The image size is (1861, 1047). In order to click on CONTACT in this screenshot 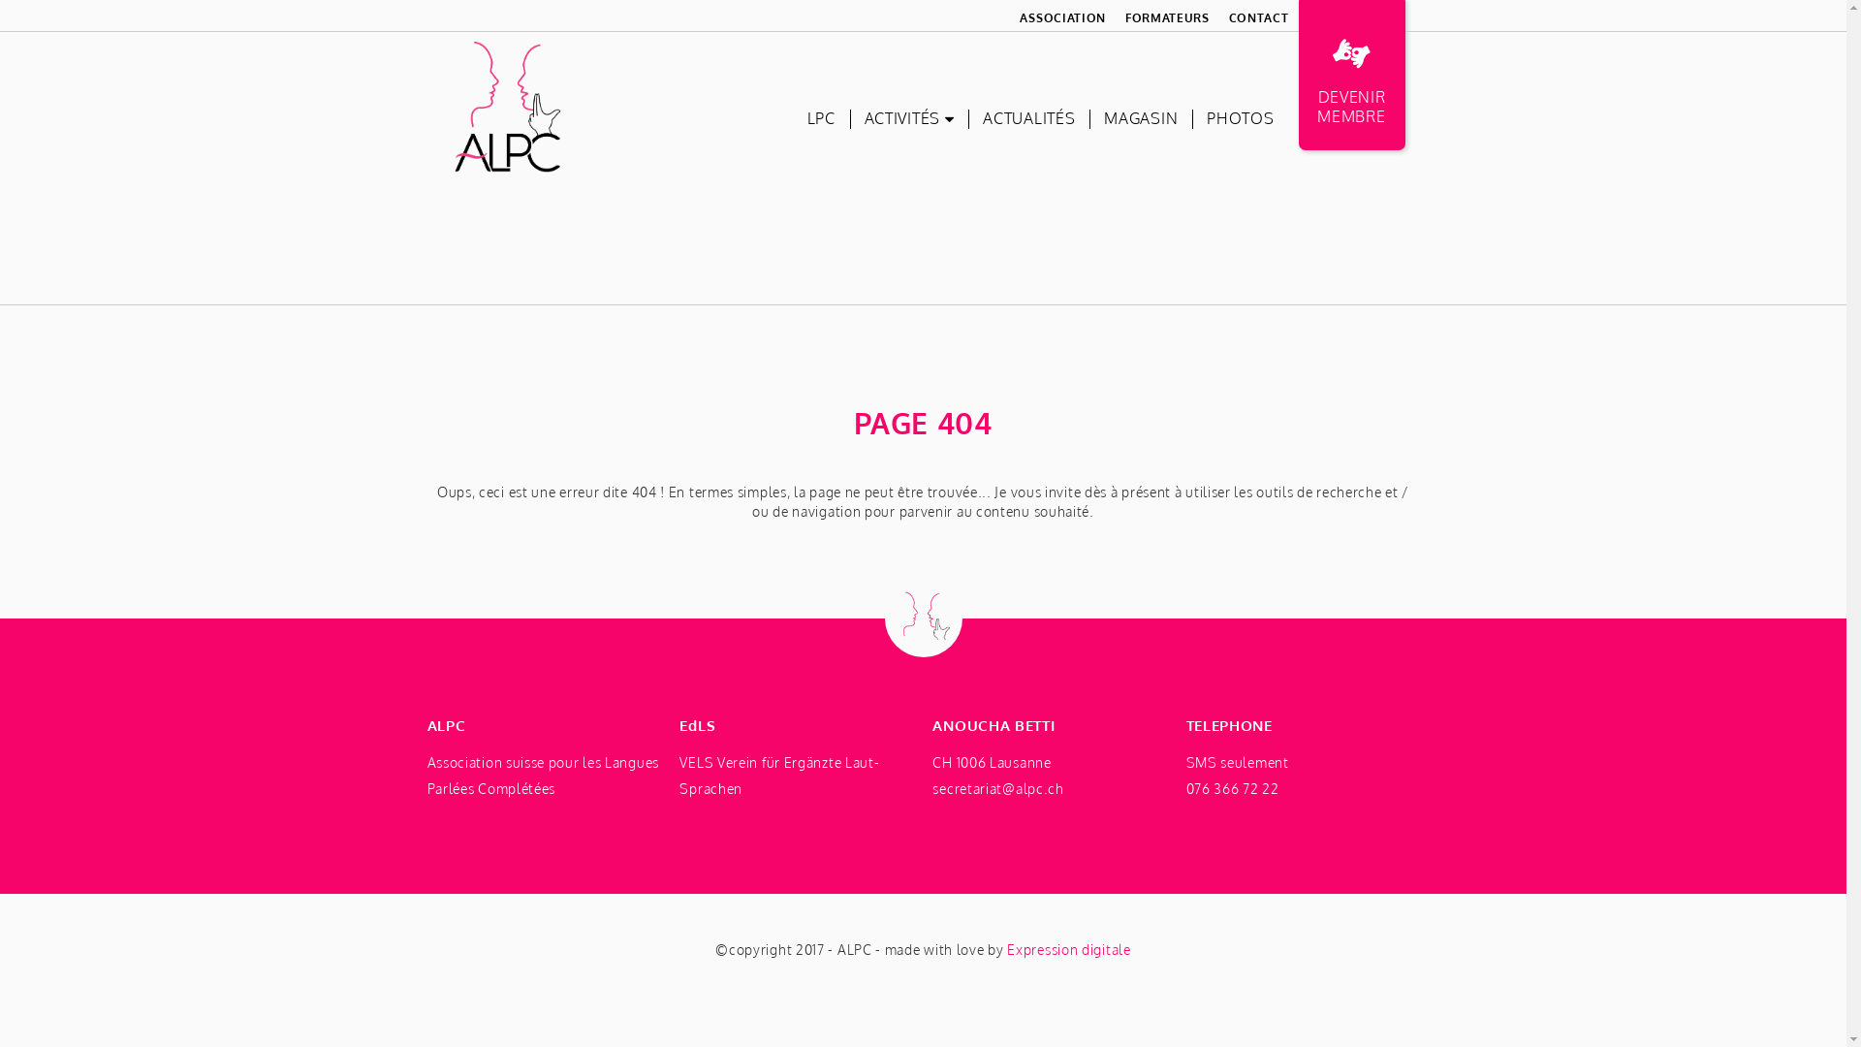, I will do `click(1259, 17)`.